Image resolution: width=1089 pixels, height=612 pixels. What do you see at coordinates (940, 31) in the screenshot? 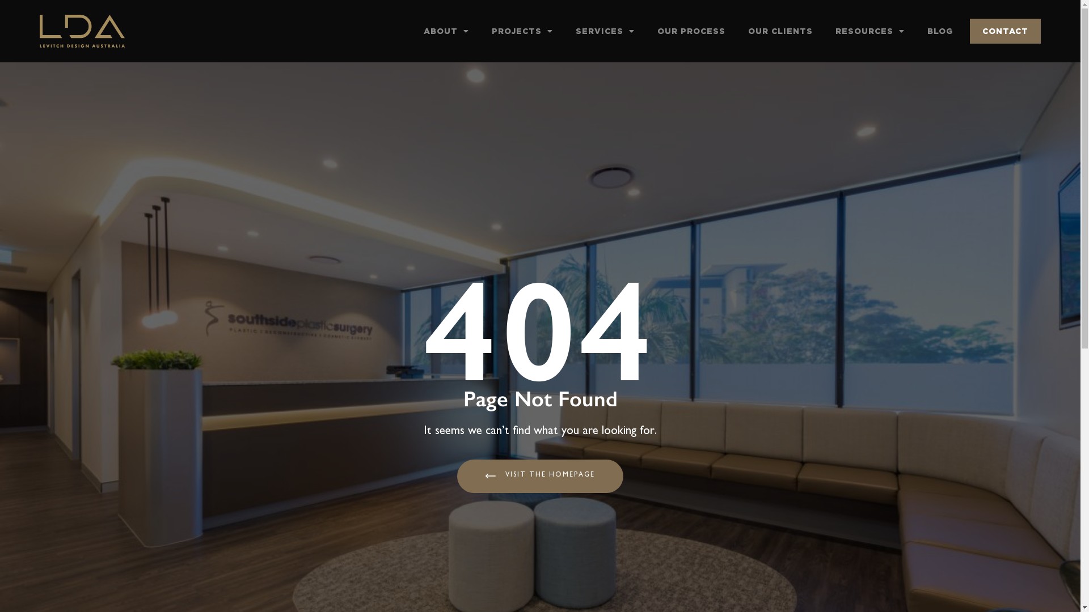
I see `BLOG` at bounding box center [940, 31].